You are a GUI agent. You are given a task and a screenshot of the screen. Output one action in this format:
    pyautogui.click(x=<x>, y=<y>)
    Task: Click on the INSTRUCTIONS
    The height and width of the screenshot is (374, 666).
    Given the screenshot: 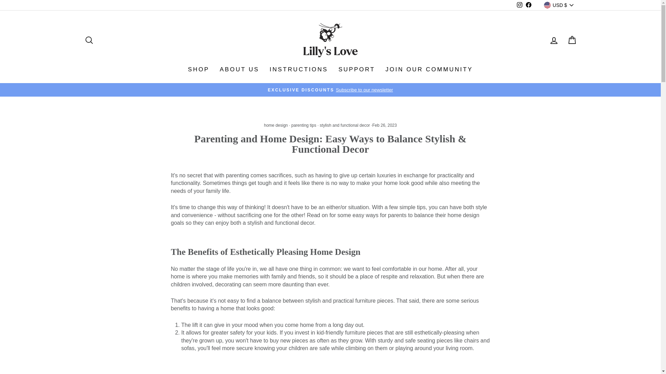 What is the action you would take?
    pyautogui.click(x=299, y=69)
    